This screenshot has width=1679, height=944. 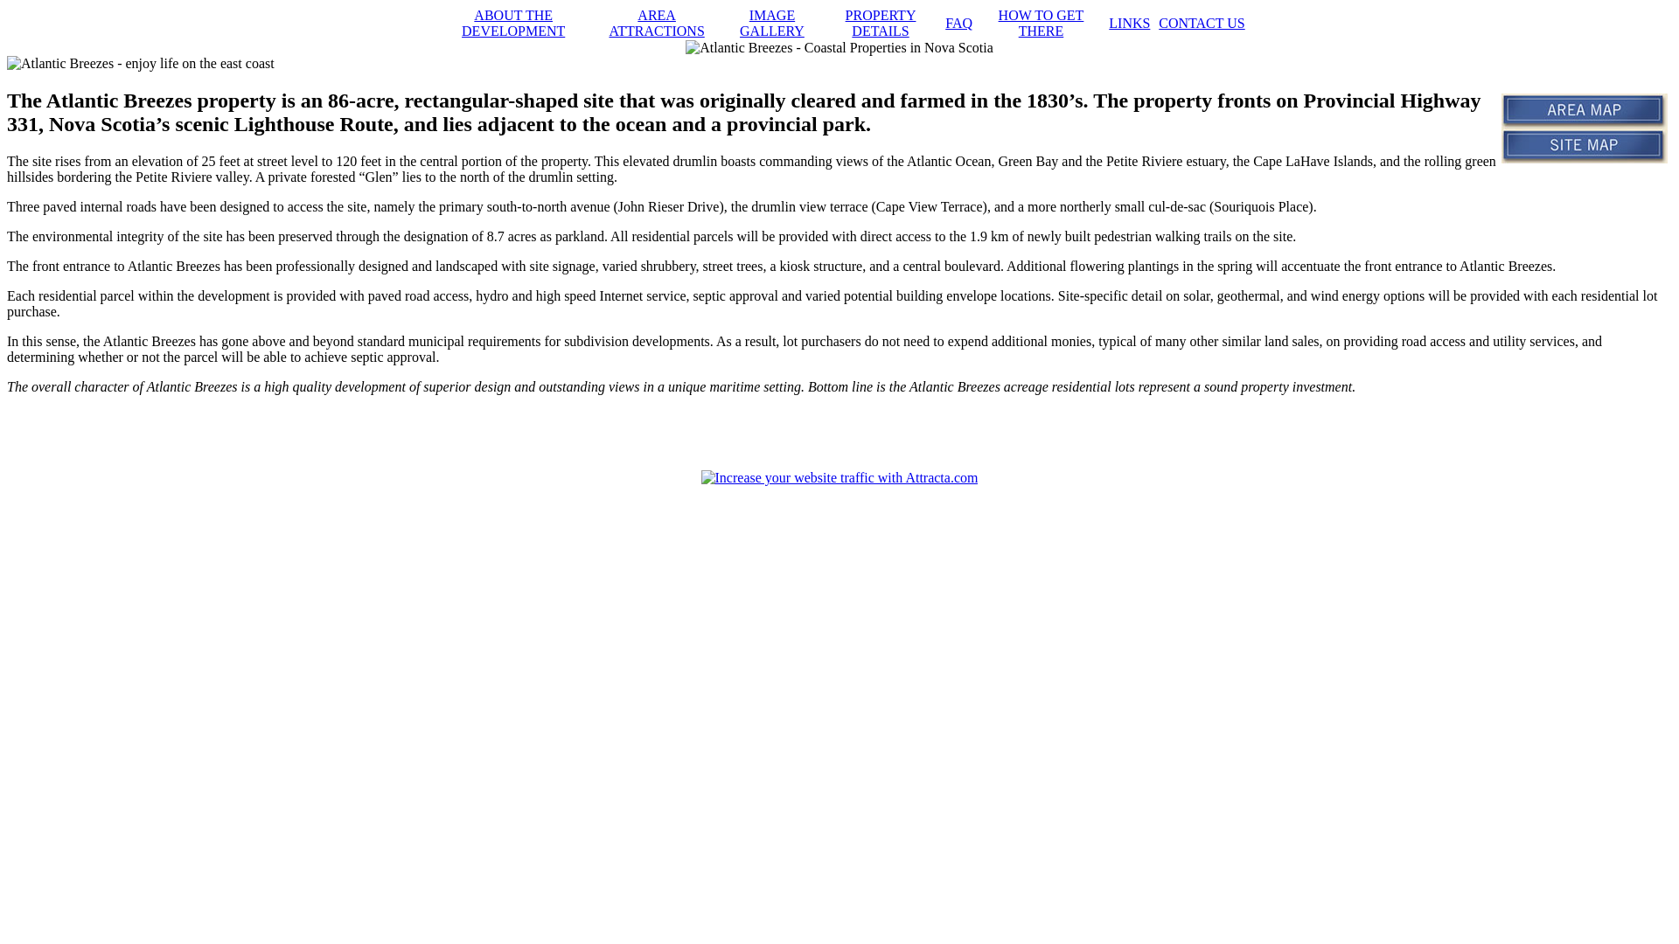 I want to click on AREA ATTRACTIONS, so click(x=656, y=23).